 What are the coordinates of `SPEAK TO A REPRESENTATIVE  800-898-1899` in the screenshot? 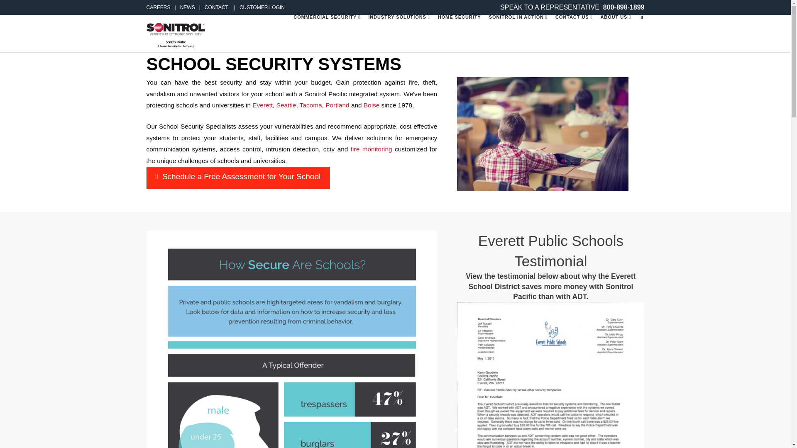 It's located at (572, 7).